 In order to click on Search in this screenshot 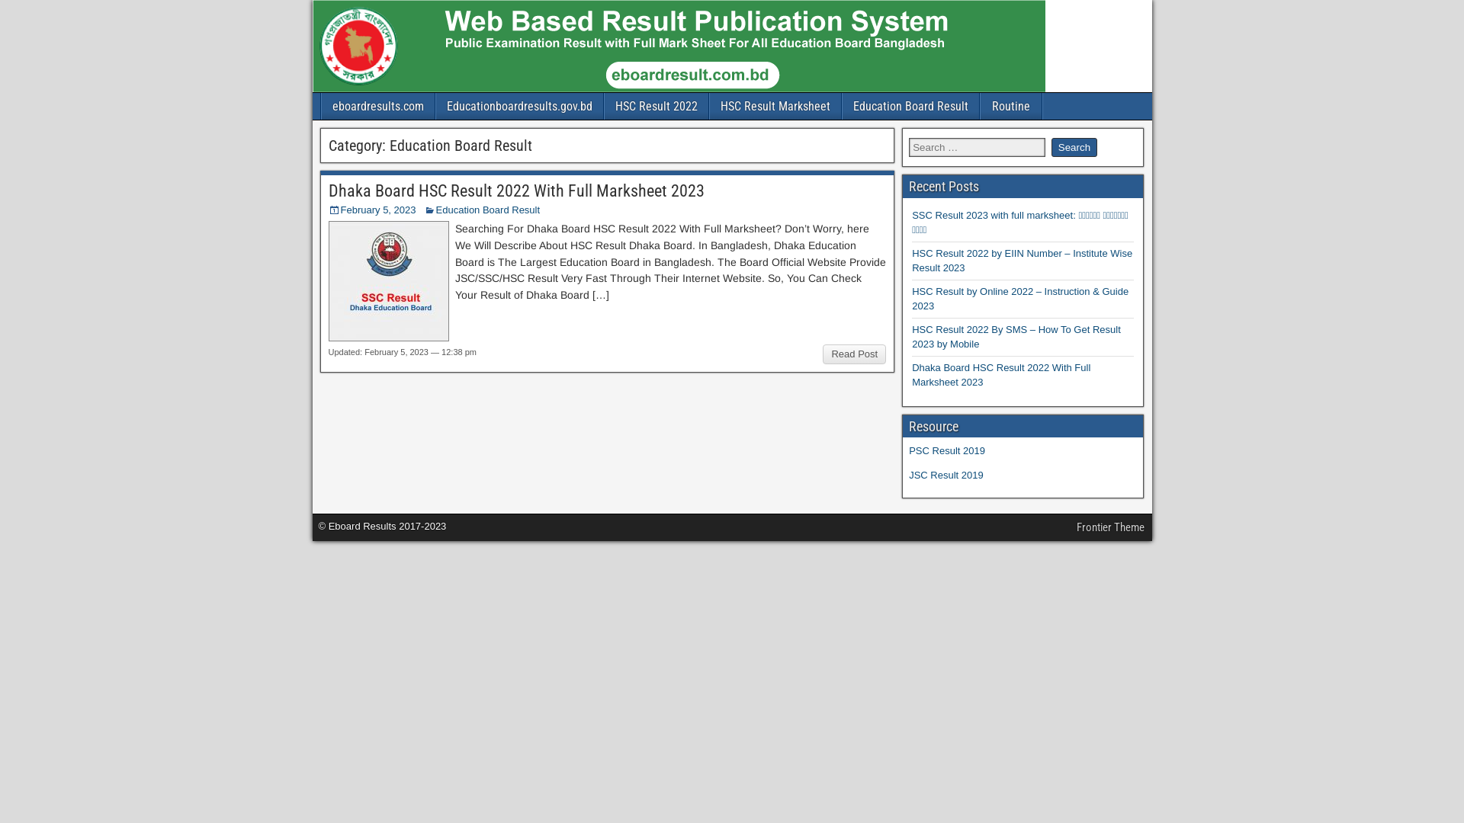, I will do `click(1074, 148)`.